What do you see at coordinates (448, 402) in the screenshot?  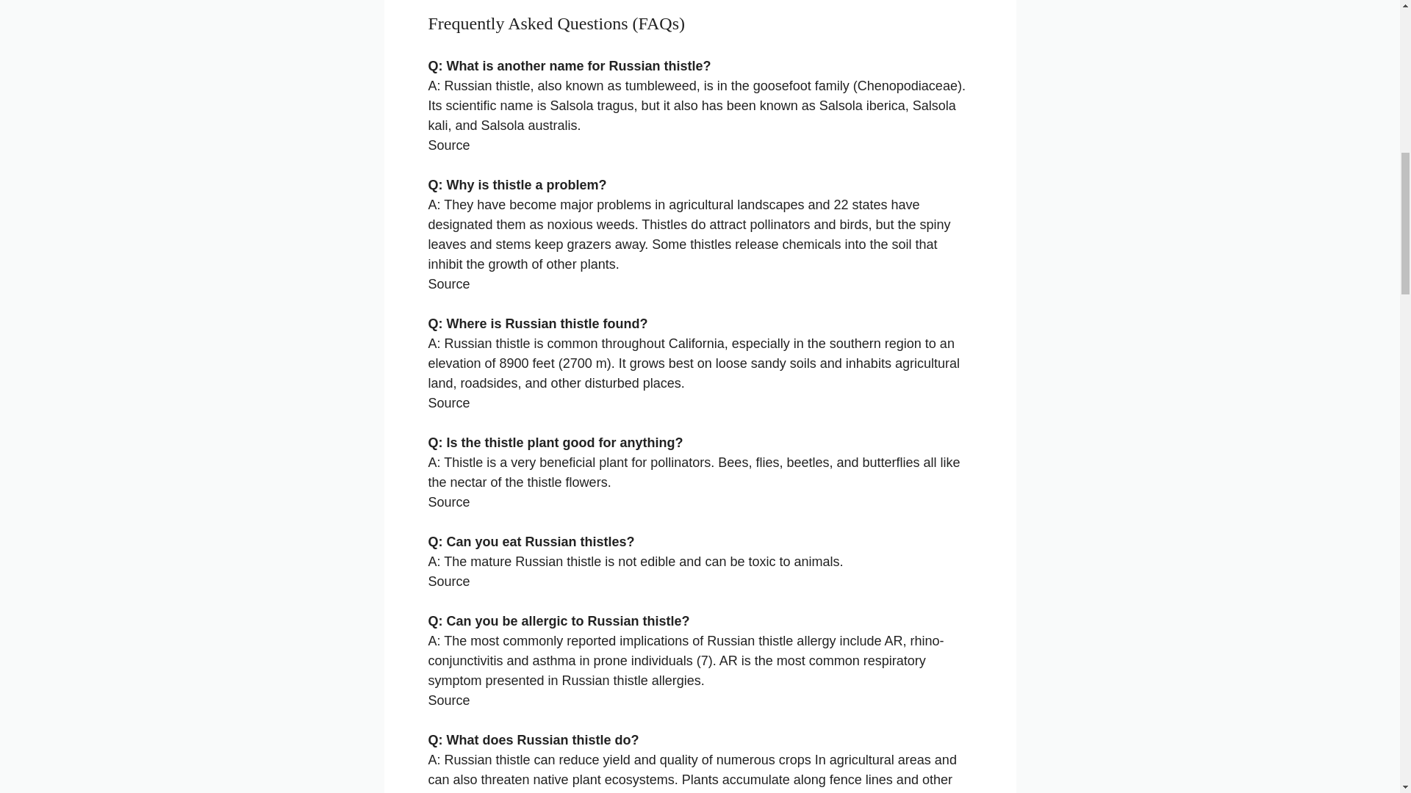 I see `Source` at bounding box center [448, 402].